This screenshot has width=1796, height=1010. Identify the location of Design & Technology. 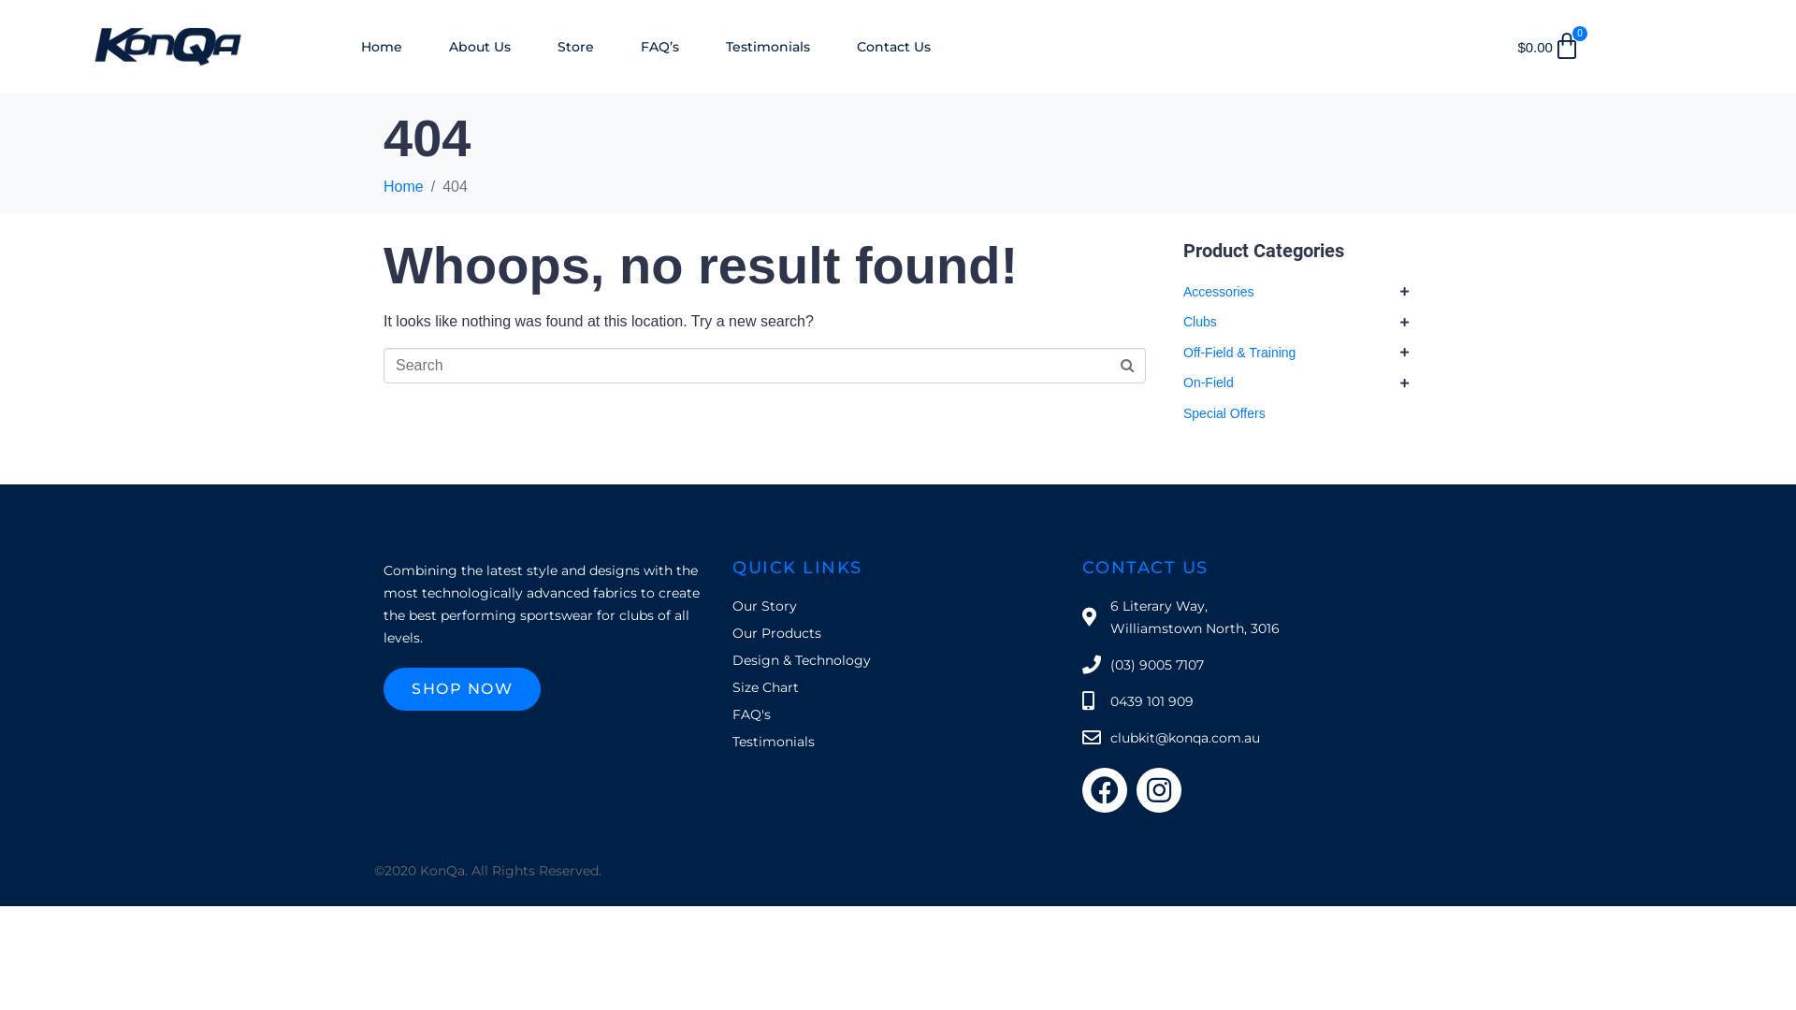
(898, 660).